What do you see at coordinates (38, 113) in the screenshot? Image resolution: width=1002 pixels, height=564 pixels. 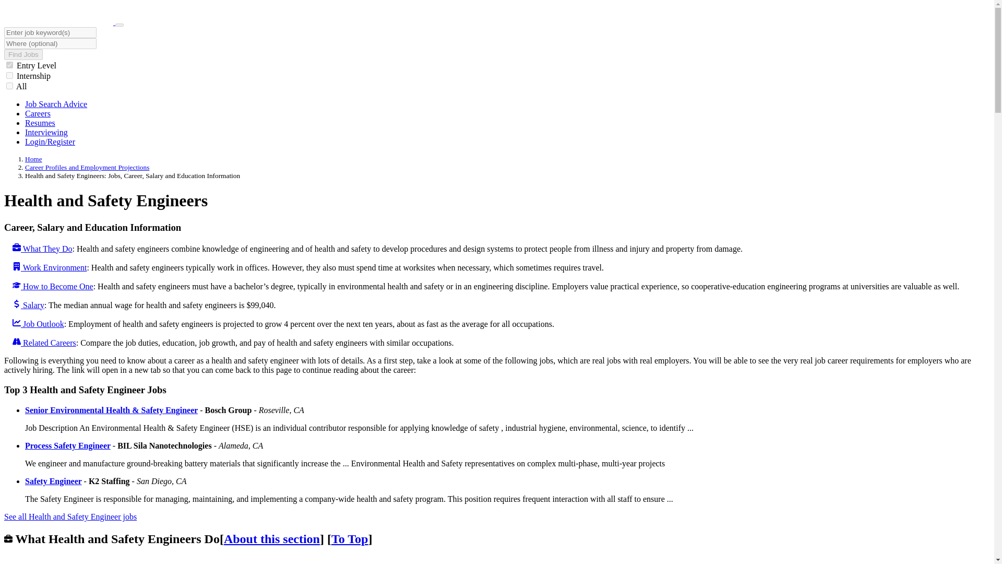 I see `Careers` at bounding box center [38, 113].